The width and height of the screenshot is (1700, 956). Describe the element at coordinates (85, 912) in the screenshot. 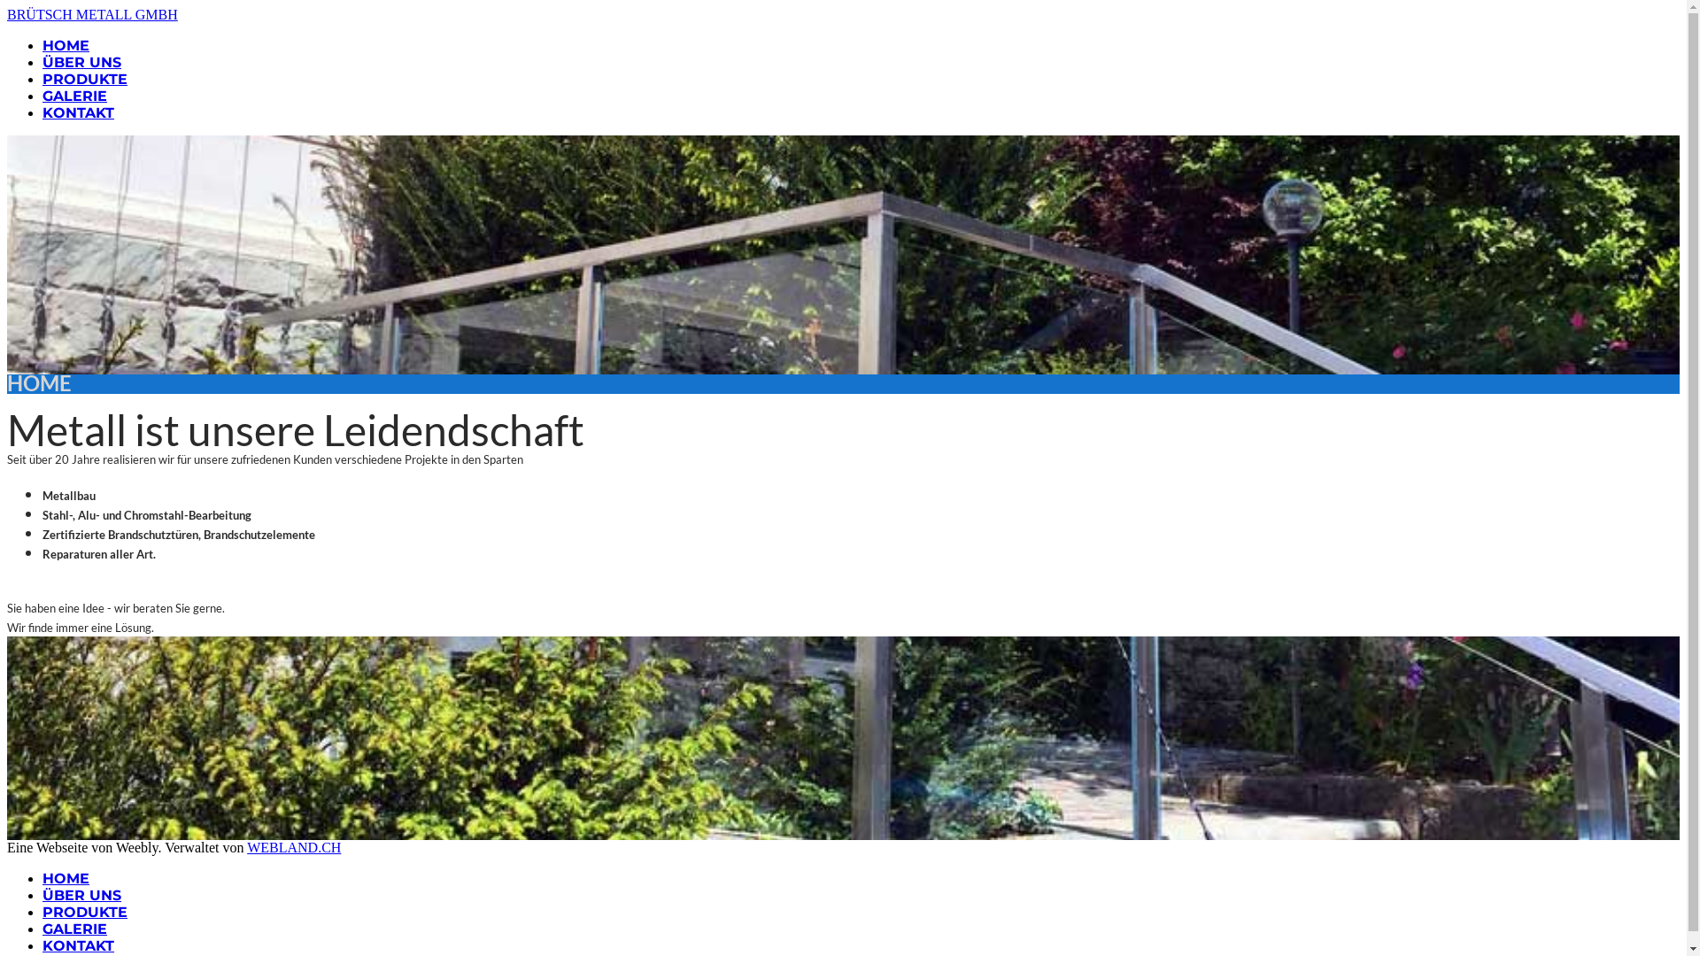

I see `PRODUKTE` at that location.